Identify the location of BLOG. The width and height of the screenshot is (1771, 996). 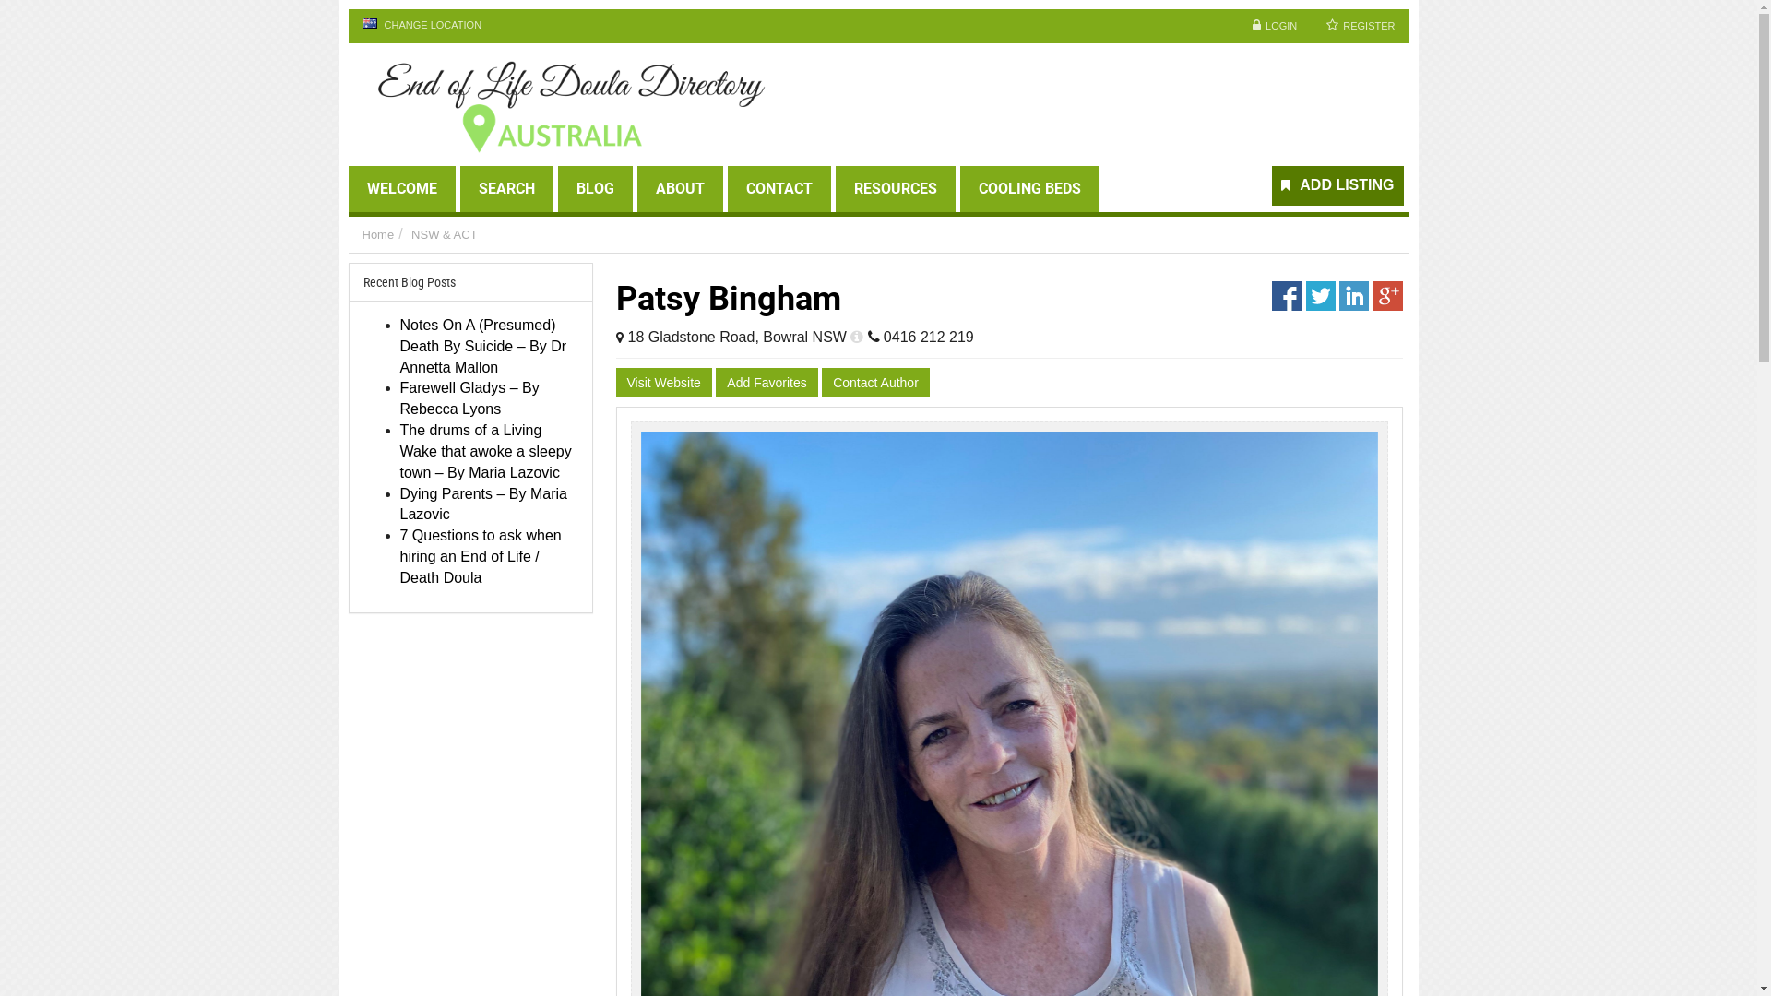
(594, 189).